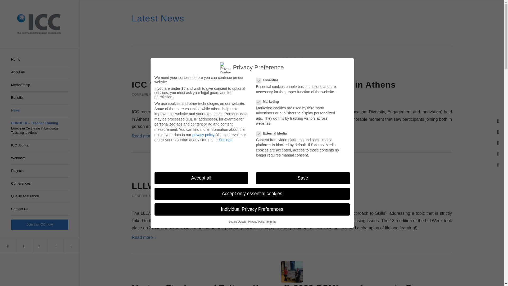 This screenshot has height=286, width=508. What do you see at coordinates (40, 158) in the screenshot?
I see `Webinars` at bounding box center [40, 158].